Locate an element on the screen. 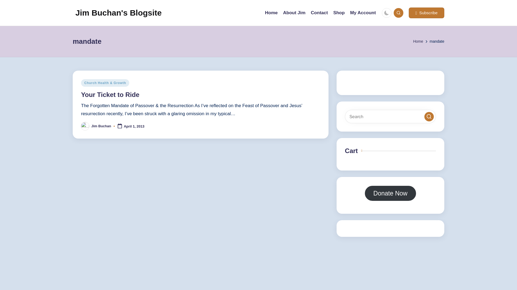 The width and height of the screenshot is (517, 290). Shop is located at coordinates (339, 13).